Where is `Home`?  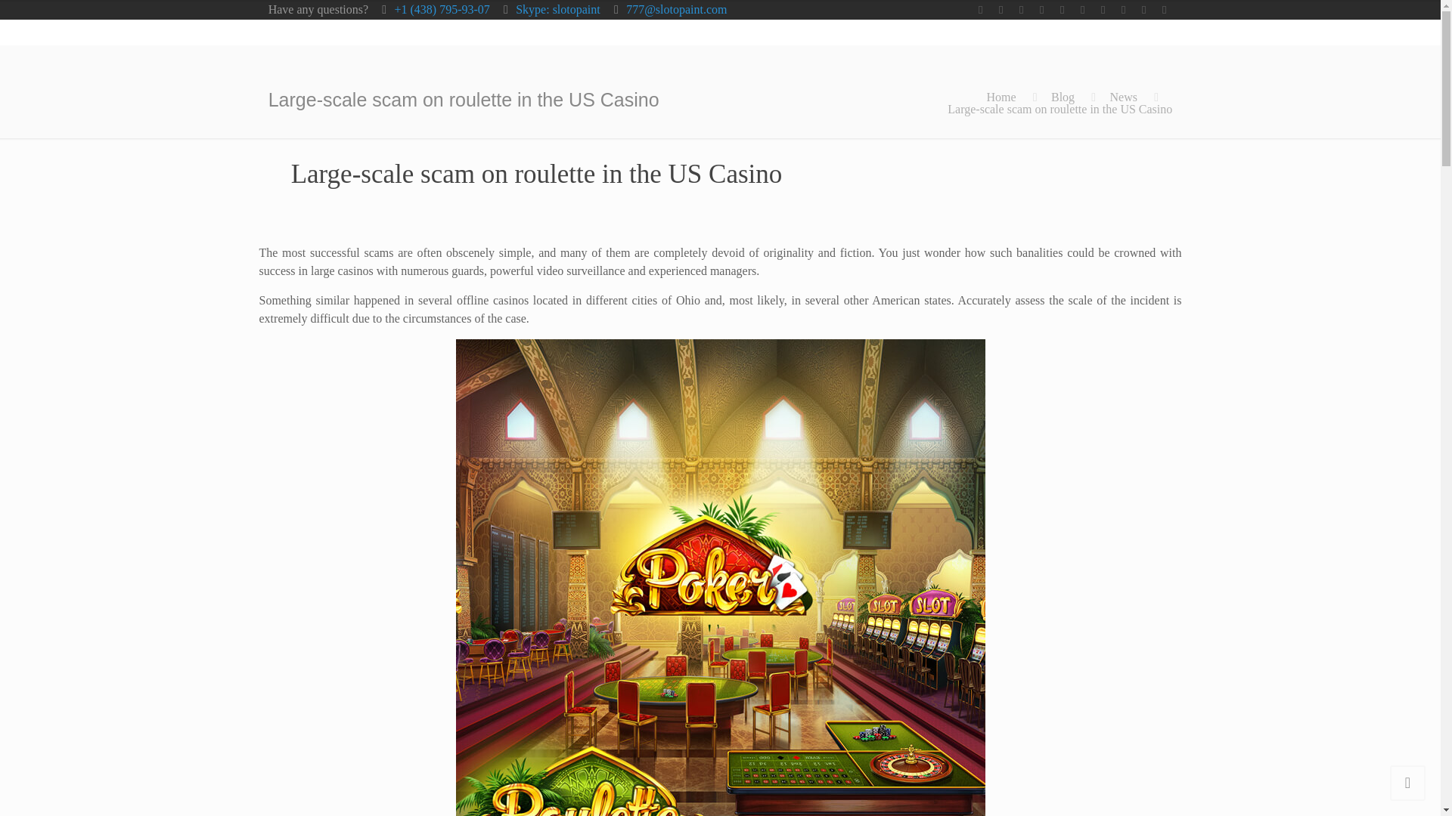 Home is located at coordinates (1000, 97).